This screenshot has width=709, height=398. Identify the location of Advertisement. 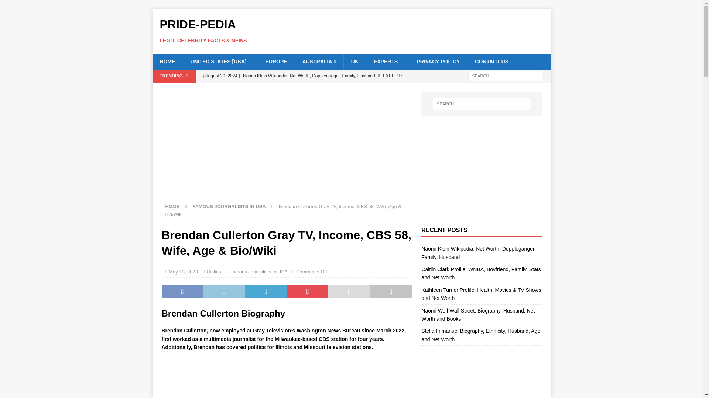
(287, 146).